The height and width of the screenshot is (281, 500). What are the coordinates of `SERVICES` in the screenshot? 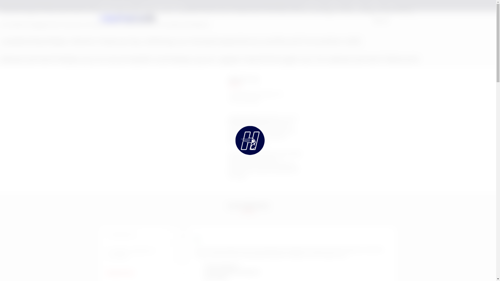 It's located at (279, 21).